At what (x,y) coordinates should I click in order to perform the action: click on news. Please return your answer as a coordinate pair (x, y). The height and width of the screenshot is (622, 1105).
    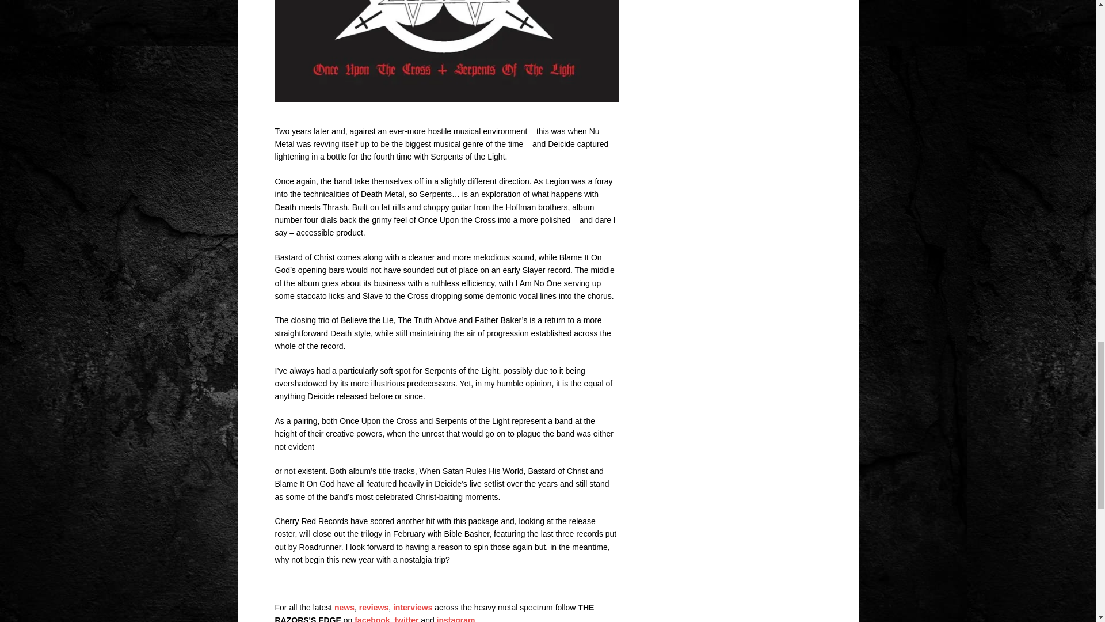
    Looking at the image, I should click on (344, 607).